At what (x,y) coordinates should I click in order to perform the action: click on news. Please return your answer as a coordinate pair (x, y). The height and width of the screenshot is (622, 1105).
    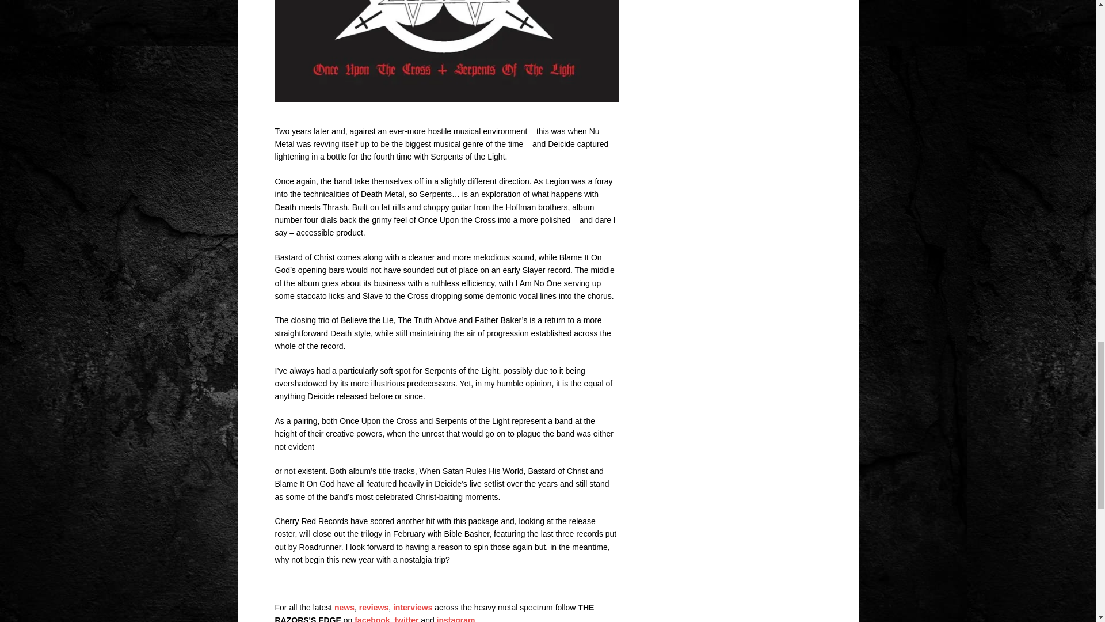
    Looking at the image, I should click on (344, 607).